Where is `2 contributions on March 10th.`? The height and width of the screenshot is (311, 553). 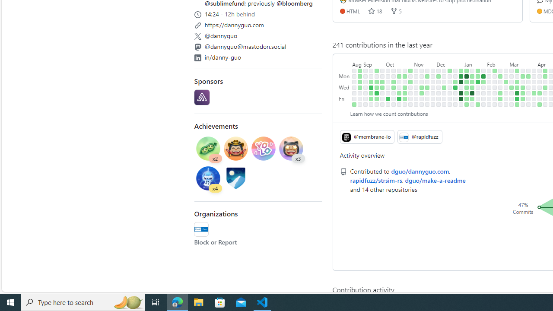
2 contributions on March 10th. is located at coordinates (517, 70).